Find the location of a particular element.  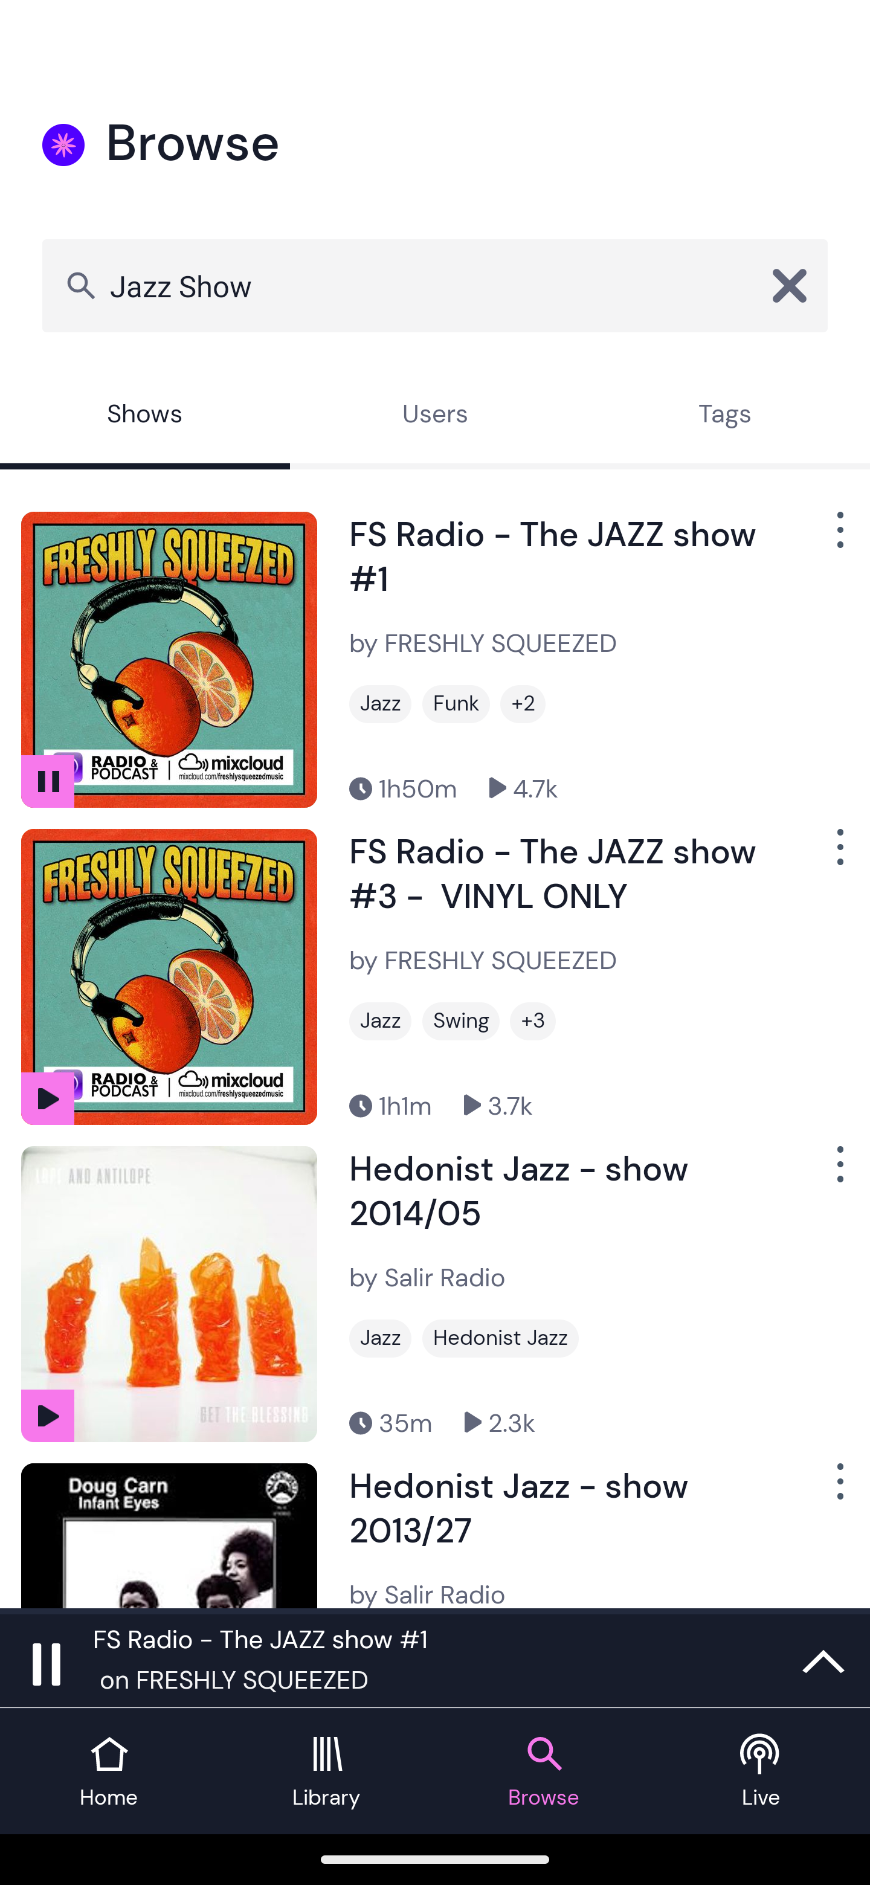

Home tab Home is located at coordinates (109, 1771).